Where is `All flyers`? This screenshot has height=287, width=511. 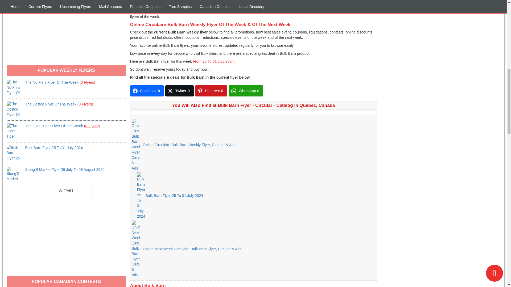 All flyers is located at coordinates (66, 190).